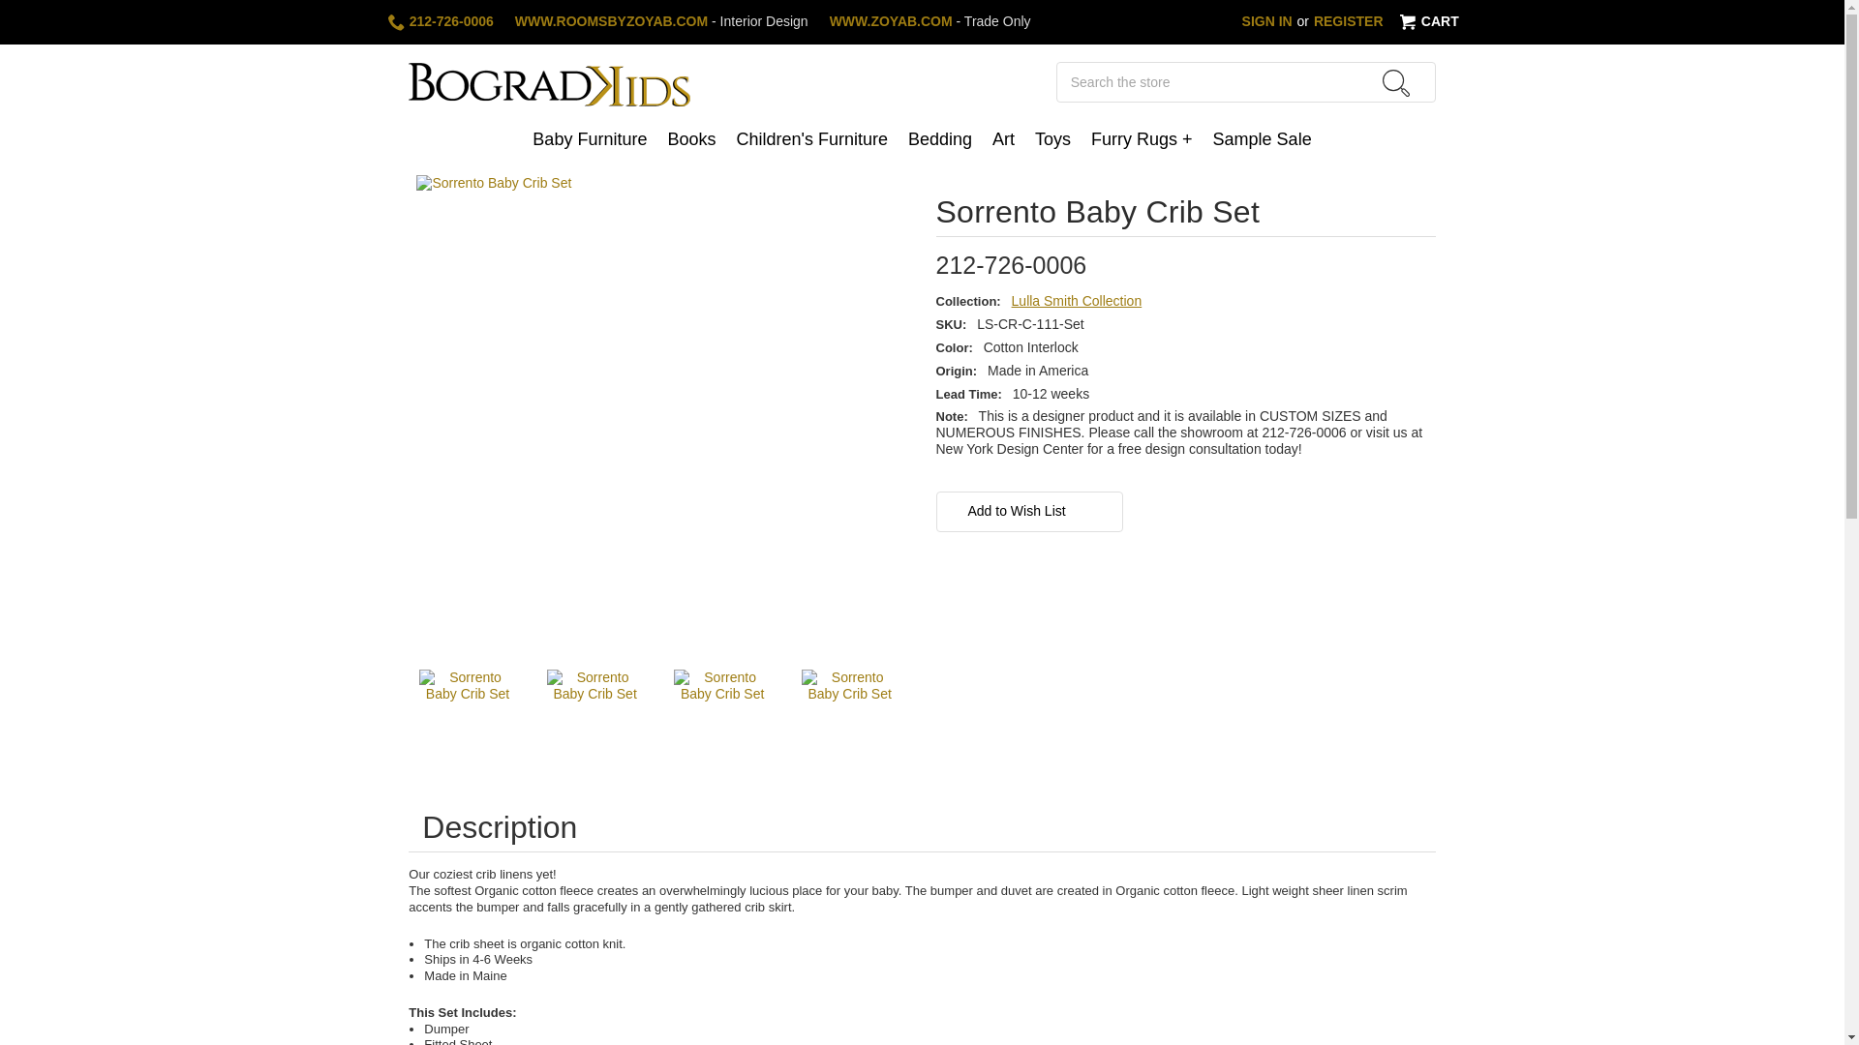 Image resolution: width=1859 pixels, height=1045 pixels. I want to click on Children'S Furniture, so click(811, 141).